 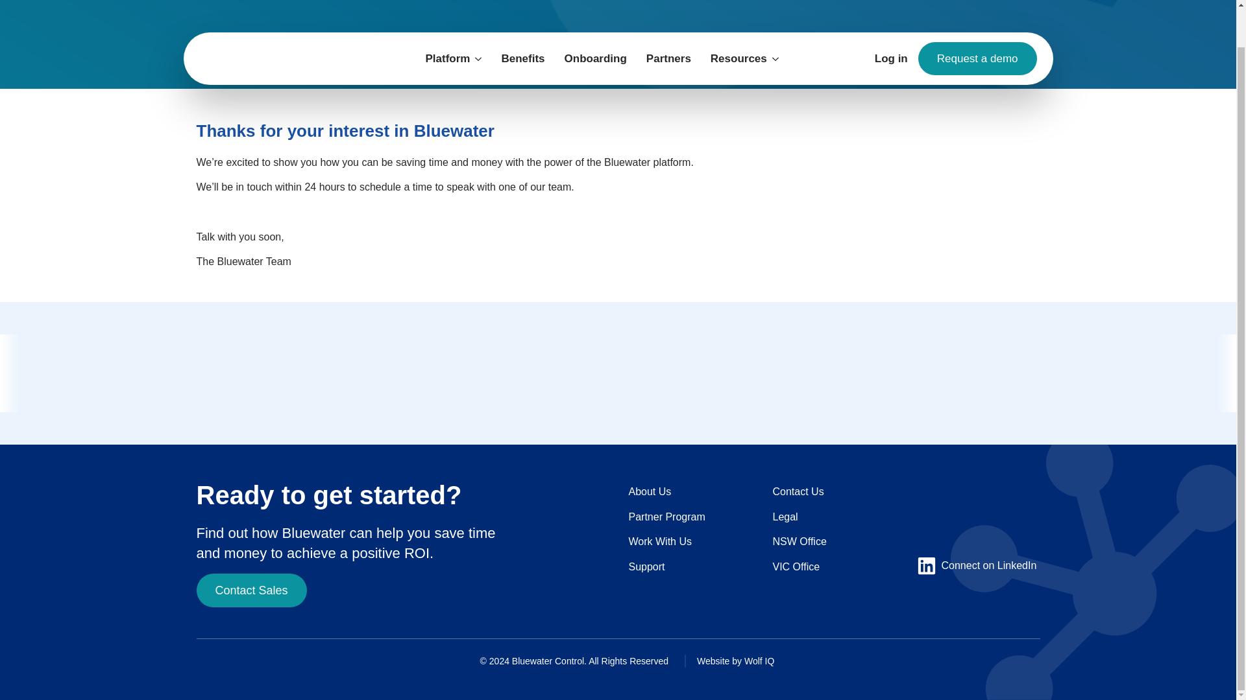 I want to click on Website by Wolf IQ, so click(x=726, y=661).